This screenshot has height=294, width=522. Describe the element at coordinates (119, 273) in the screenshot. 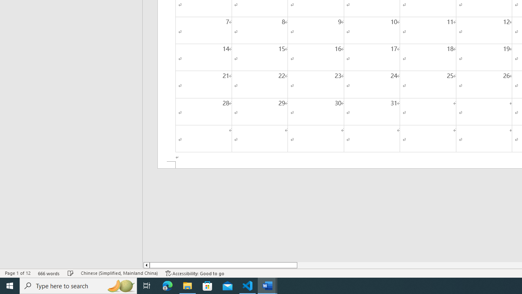

I see `Language Chinese (Simplified, Mainland China)` at that location.